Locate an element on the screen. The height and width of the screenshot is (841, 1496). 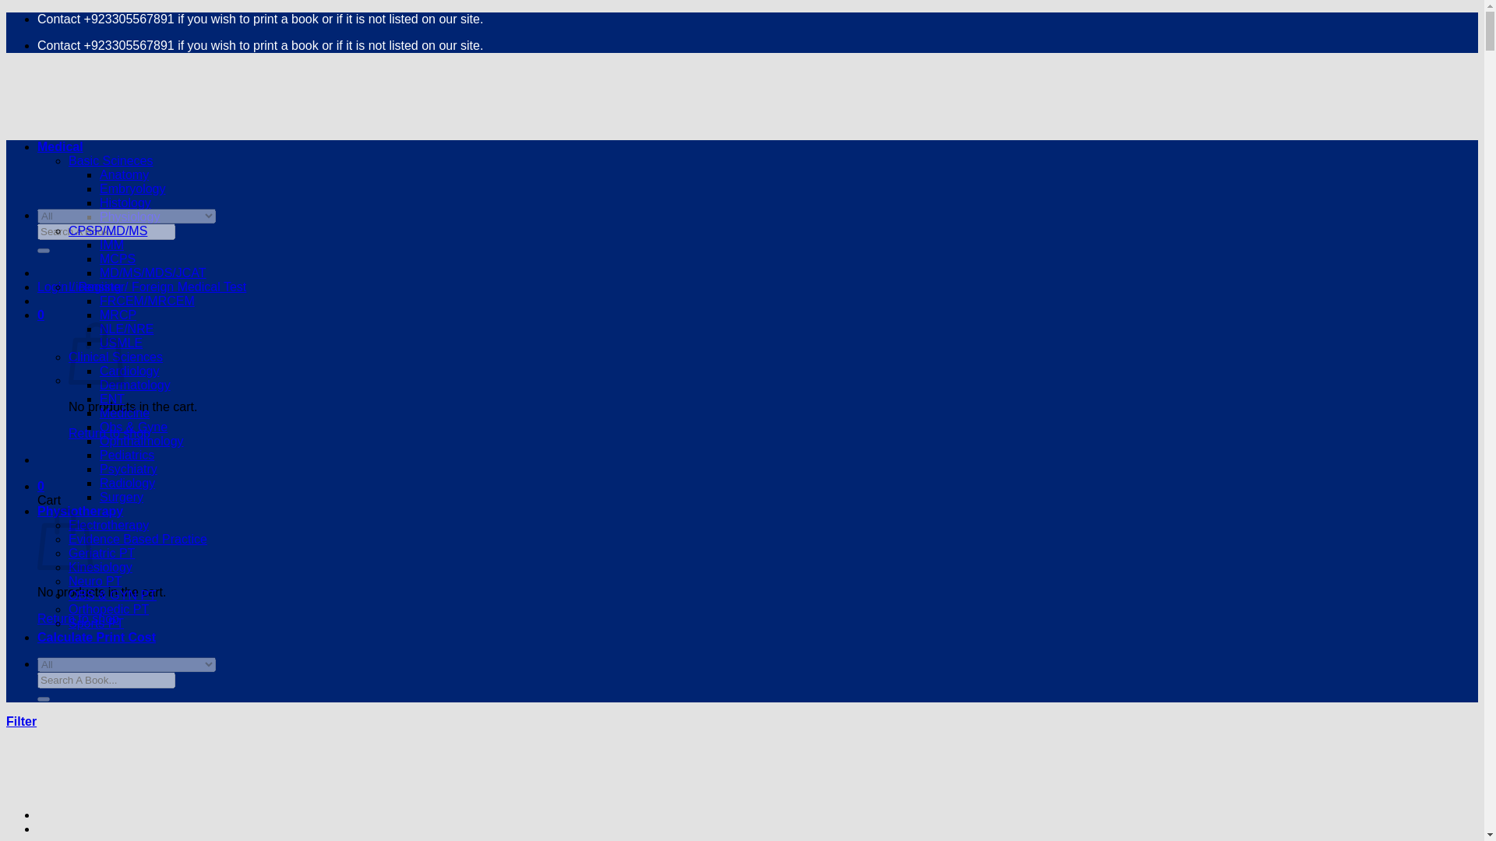
Ophthalmology is located at coordinates (142, 441).